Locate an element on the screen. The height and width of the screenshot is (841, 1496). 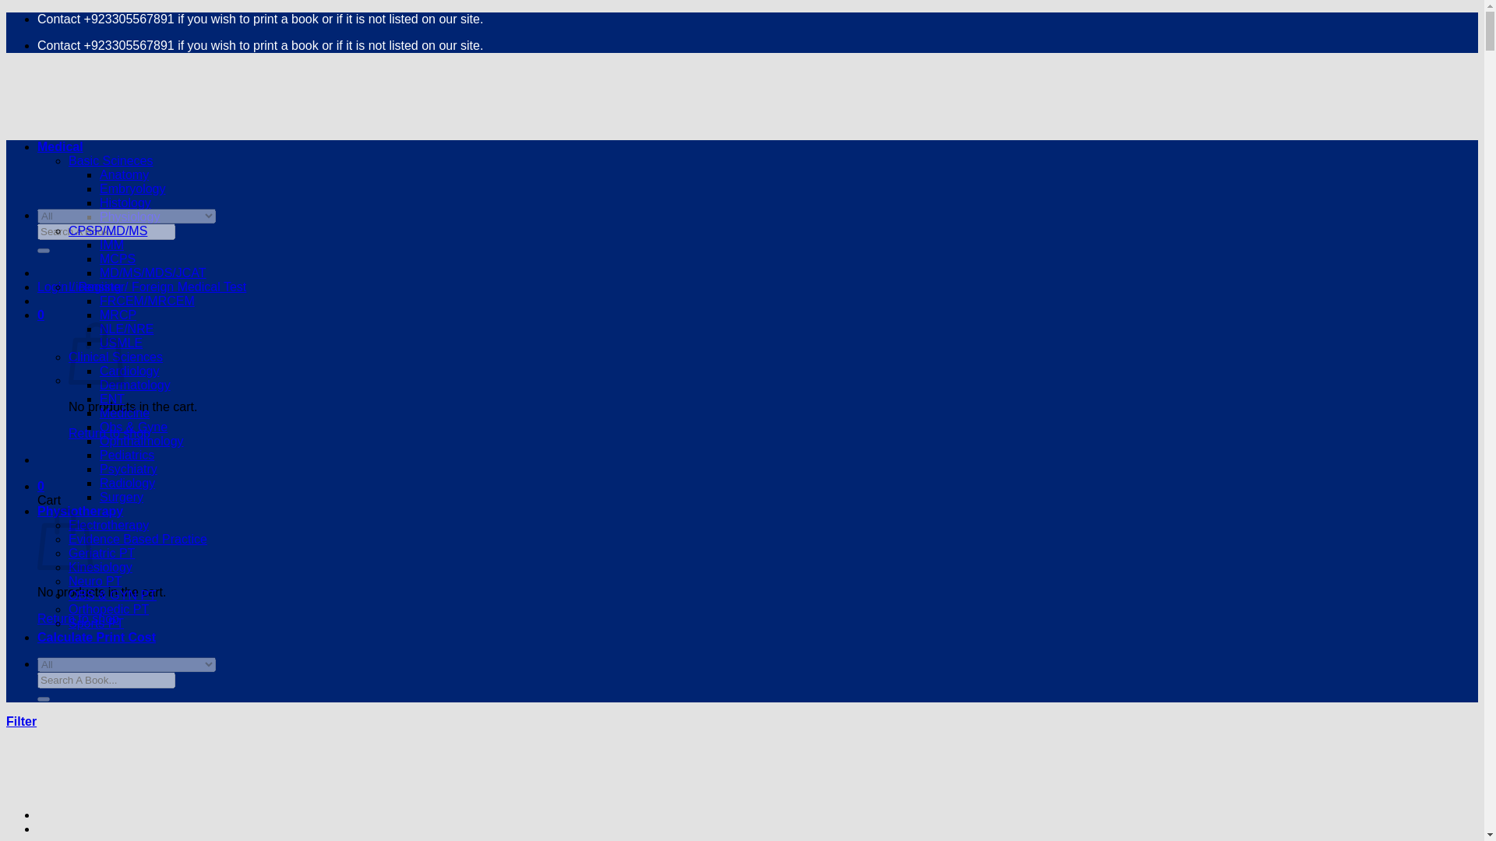
Ophthalmology is located at coordinates (142, 441).